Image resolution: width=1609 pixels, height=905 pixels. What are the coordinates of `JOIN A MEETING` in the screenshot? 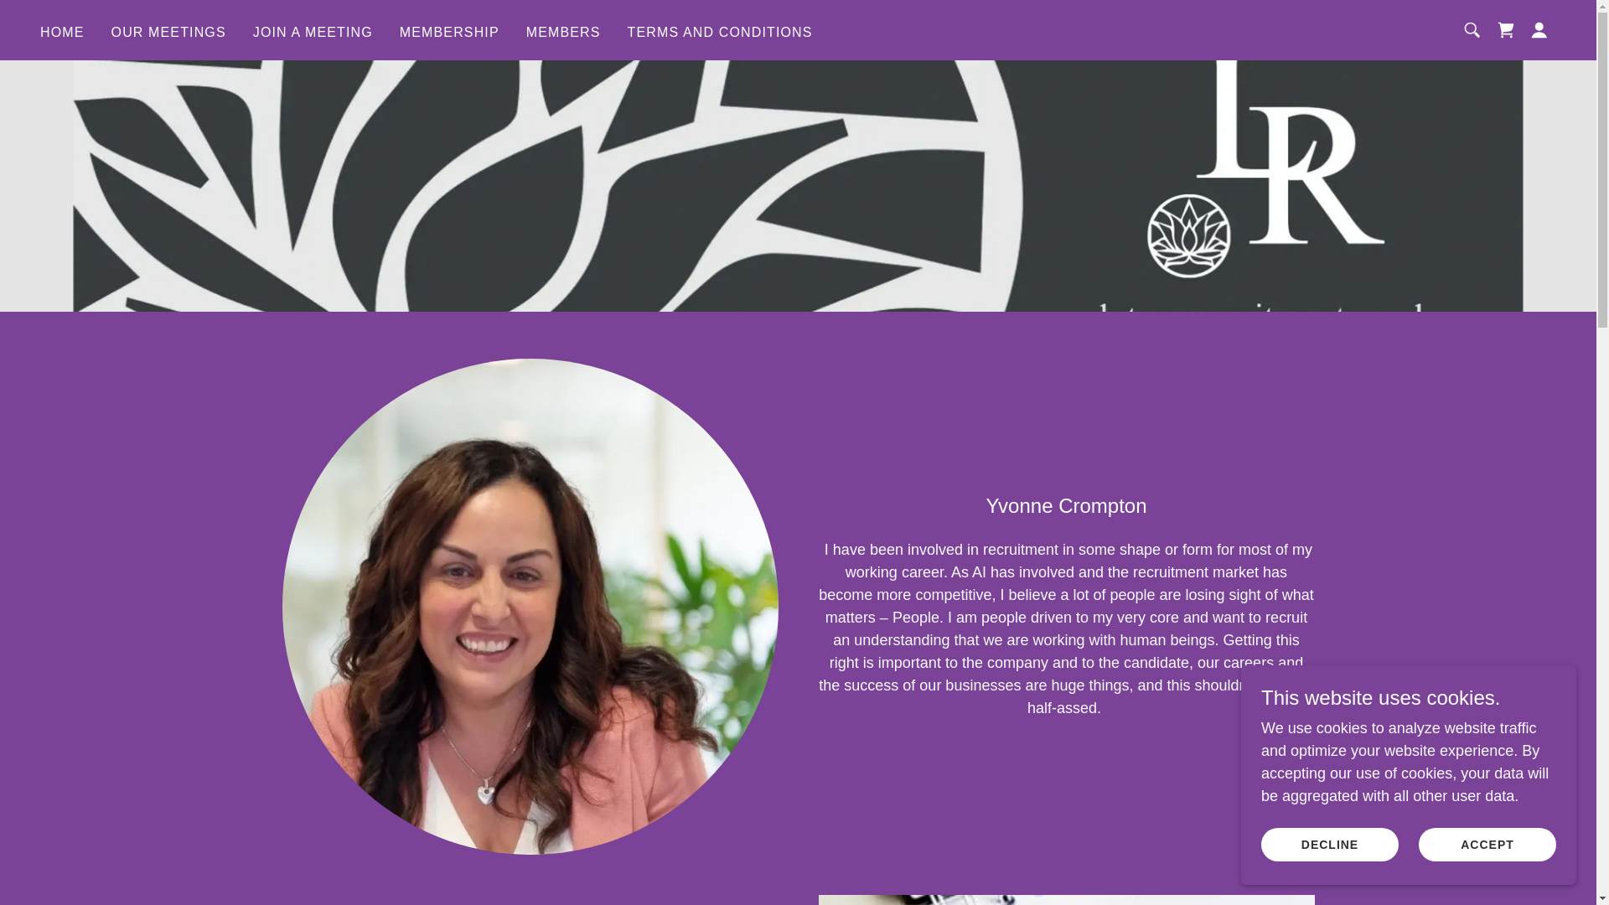 It's located at (313, 32).